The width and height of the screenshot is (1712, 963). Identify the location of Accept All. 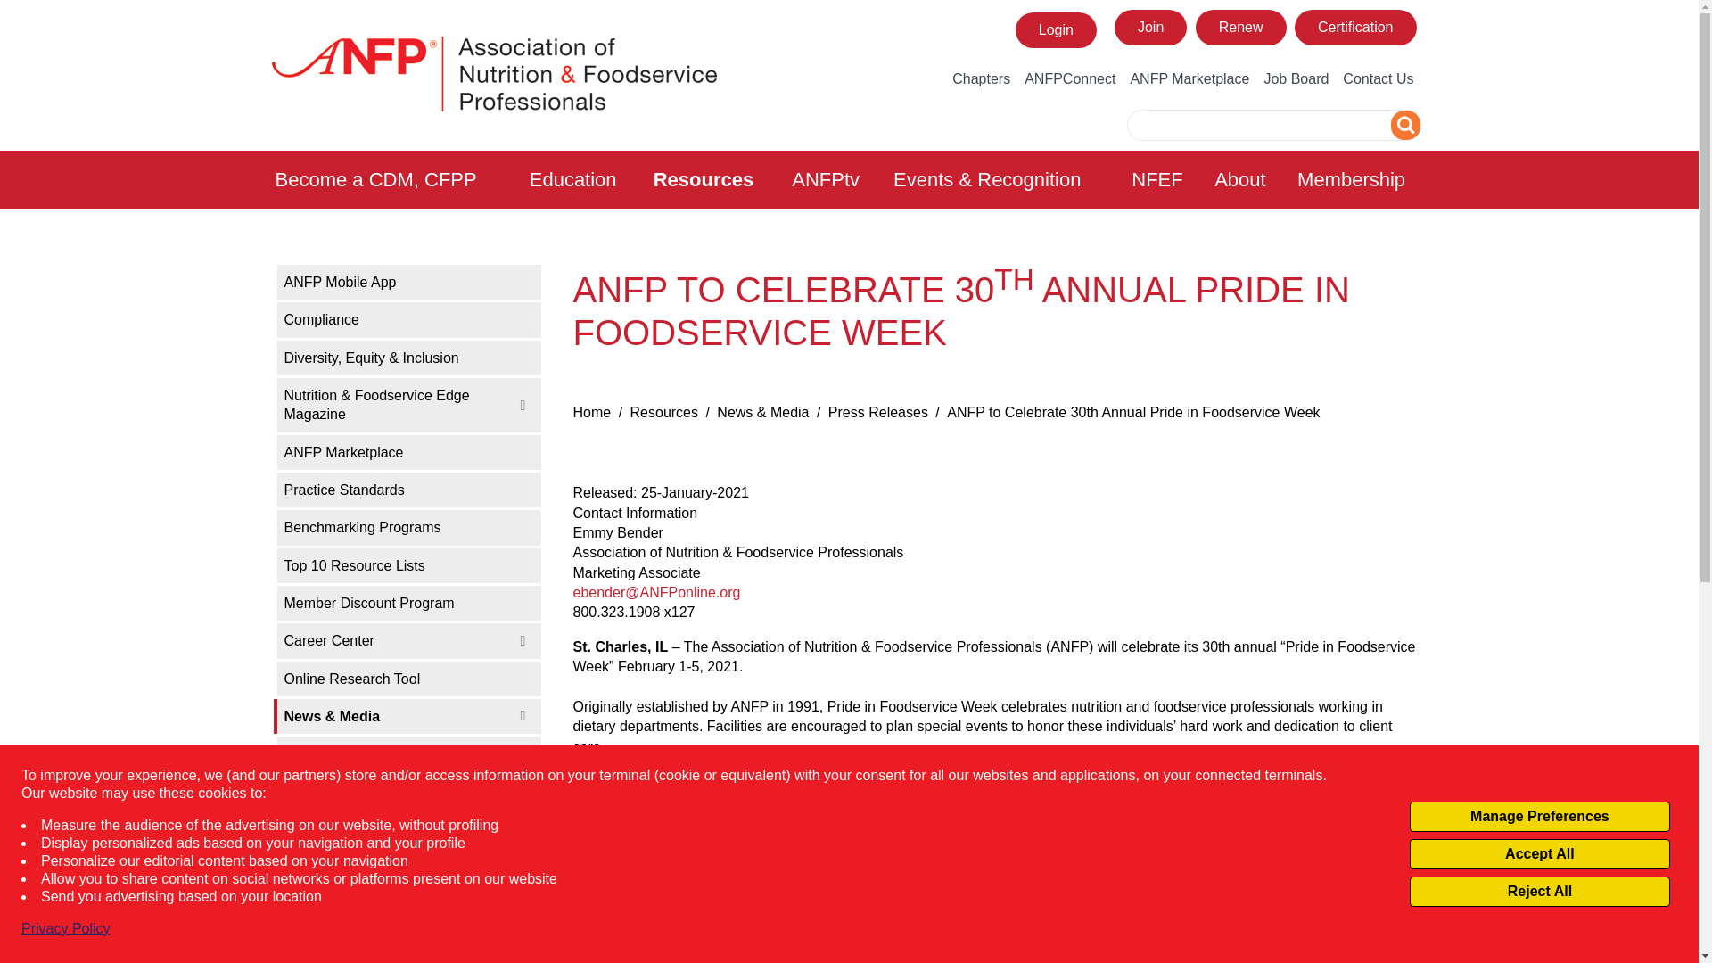
(1539, 854).